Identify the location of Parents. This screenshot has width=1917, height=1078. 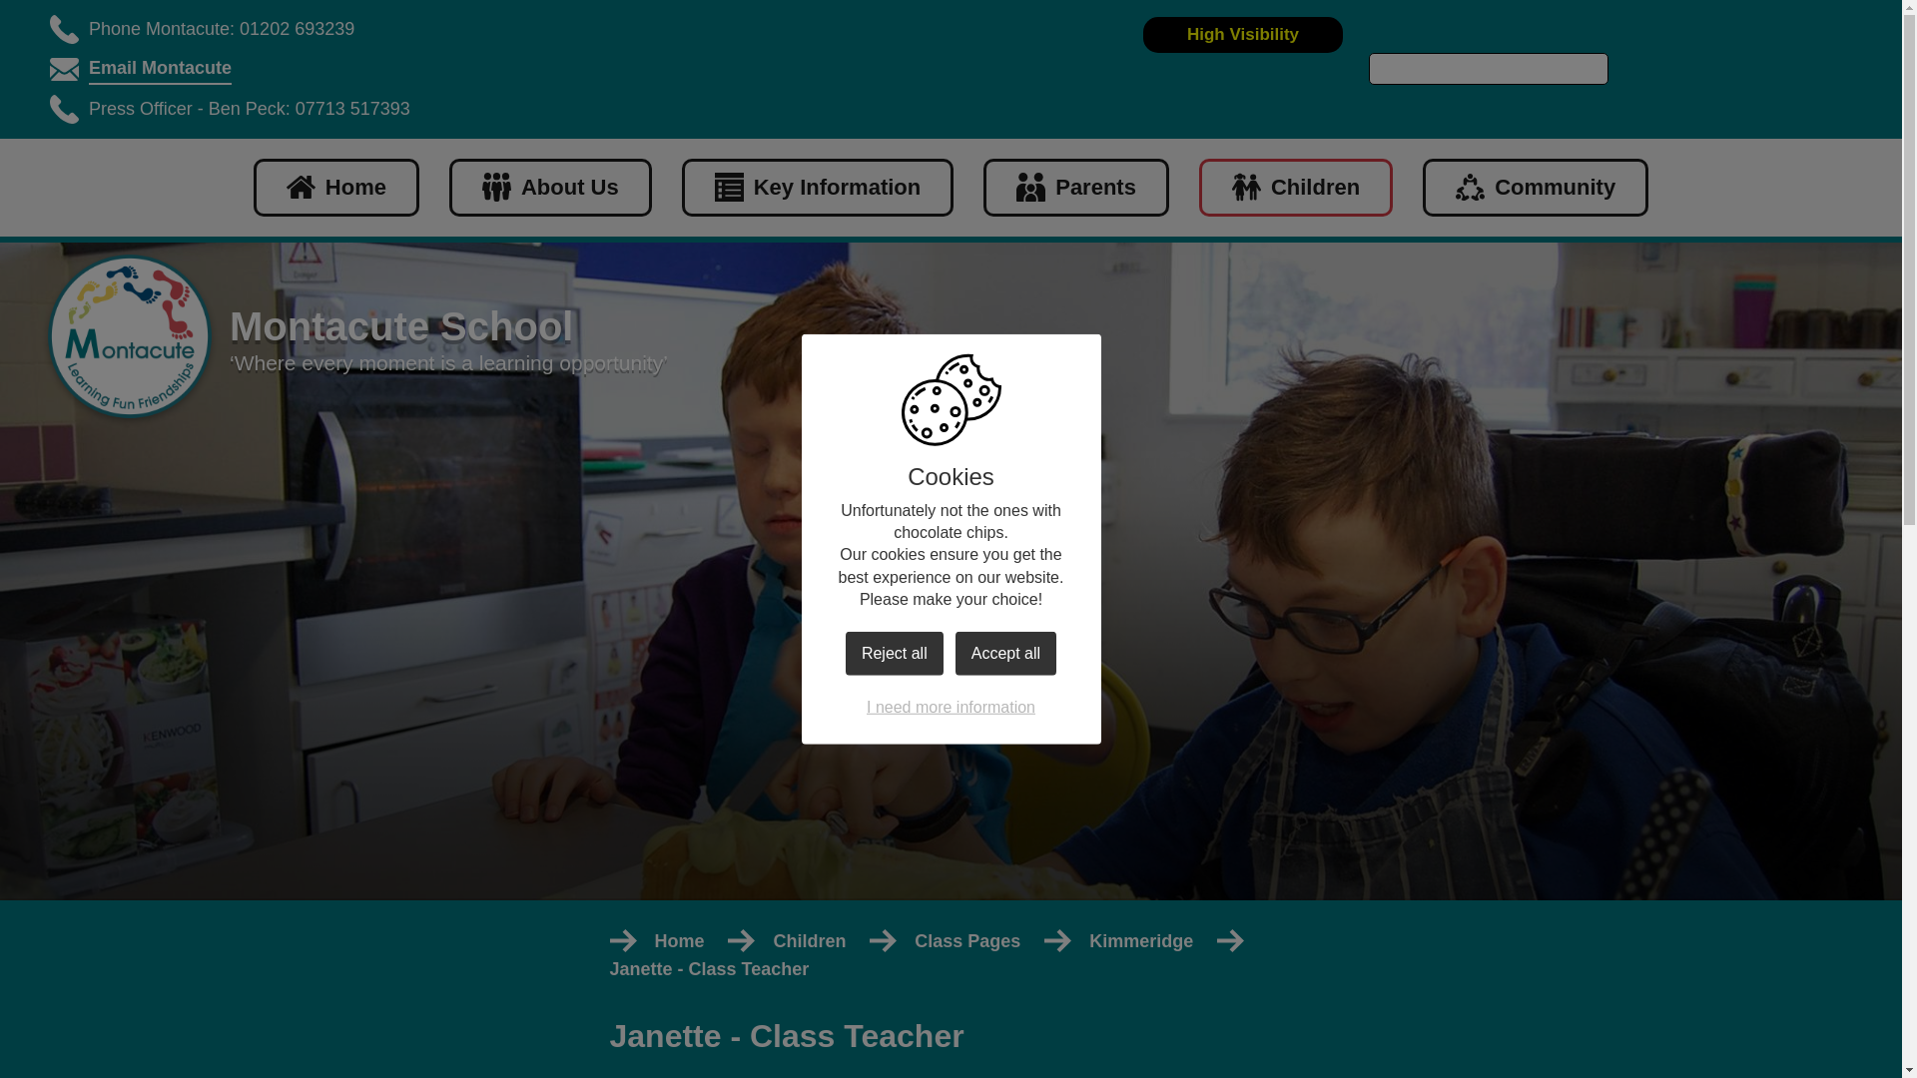
(1076, 188).